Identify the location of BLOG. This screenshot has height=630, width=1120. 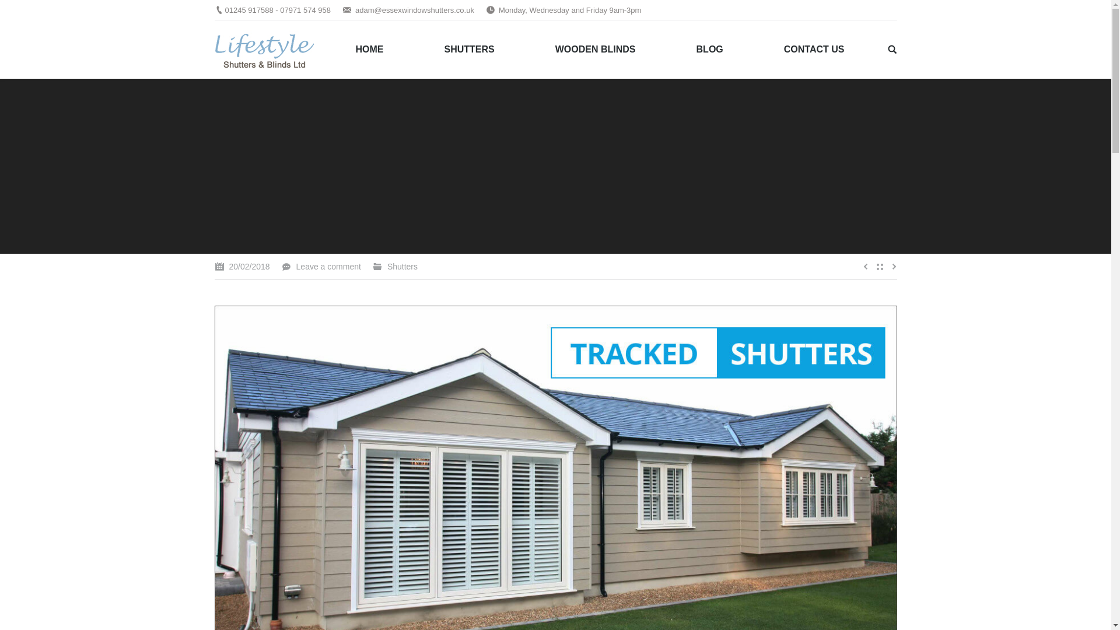
(709, 49).